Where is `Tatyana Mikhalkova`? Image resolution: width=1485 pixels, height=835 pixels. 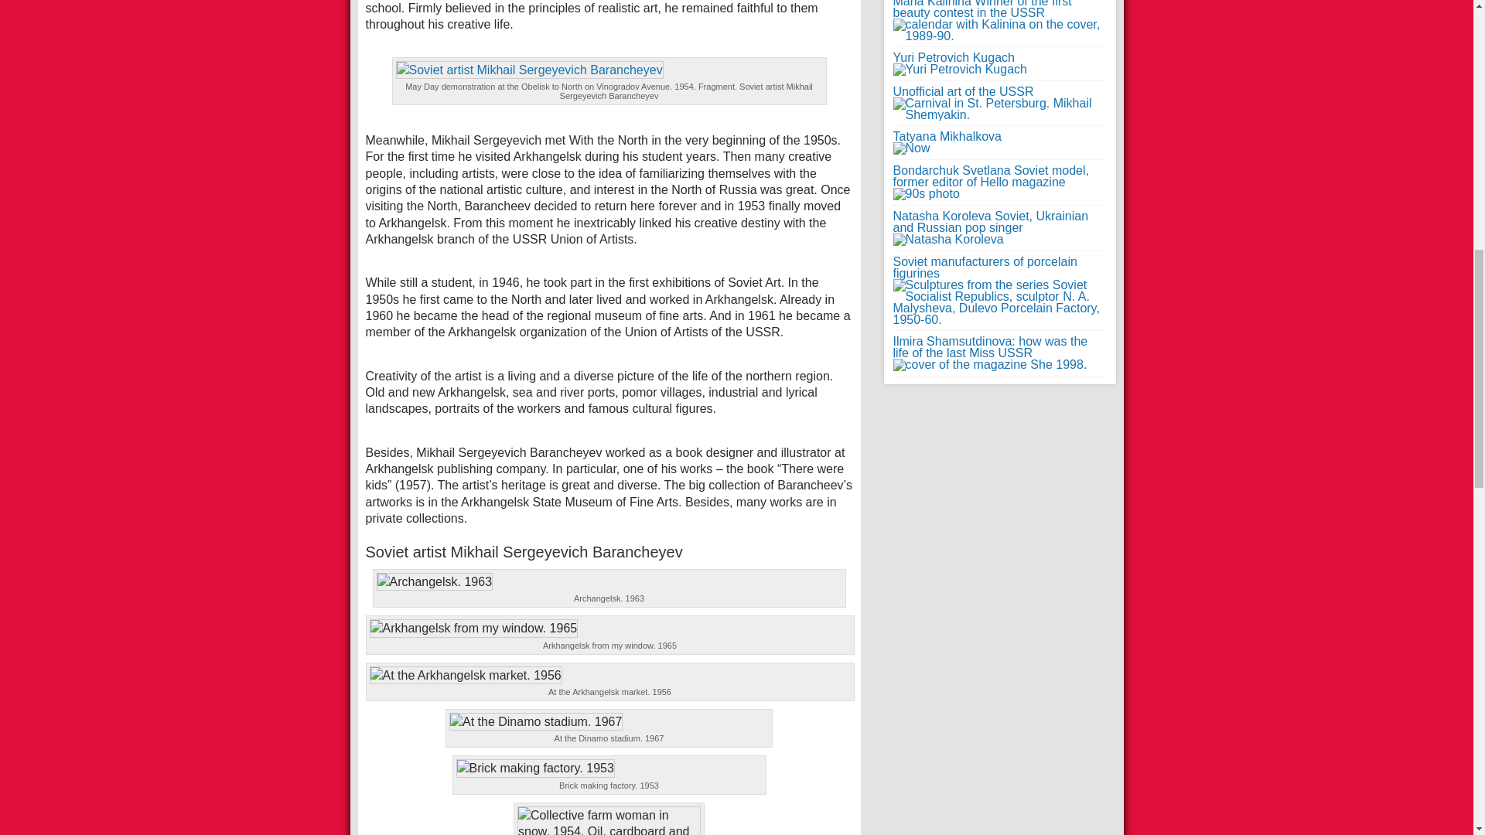 Tatyana Mikhalkova is located at coordinates (947, 142).